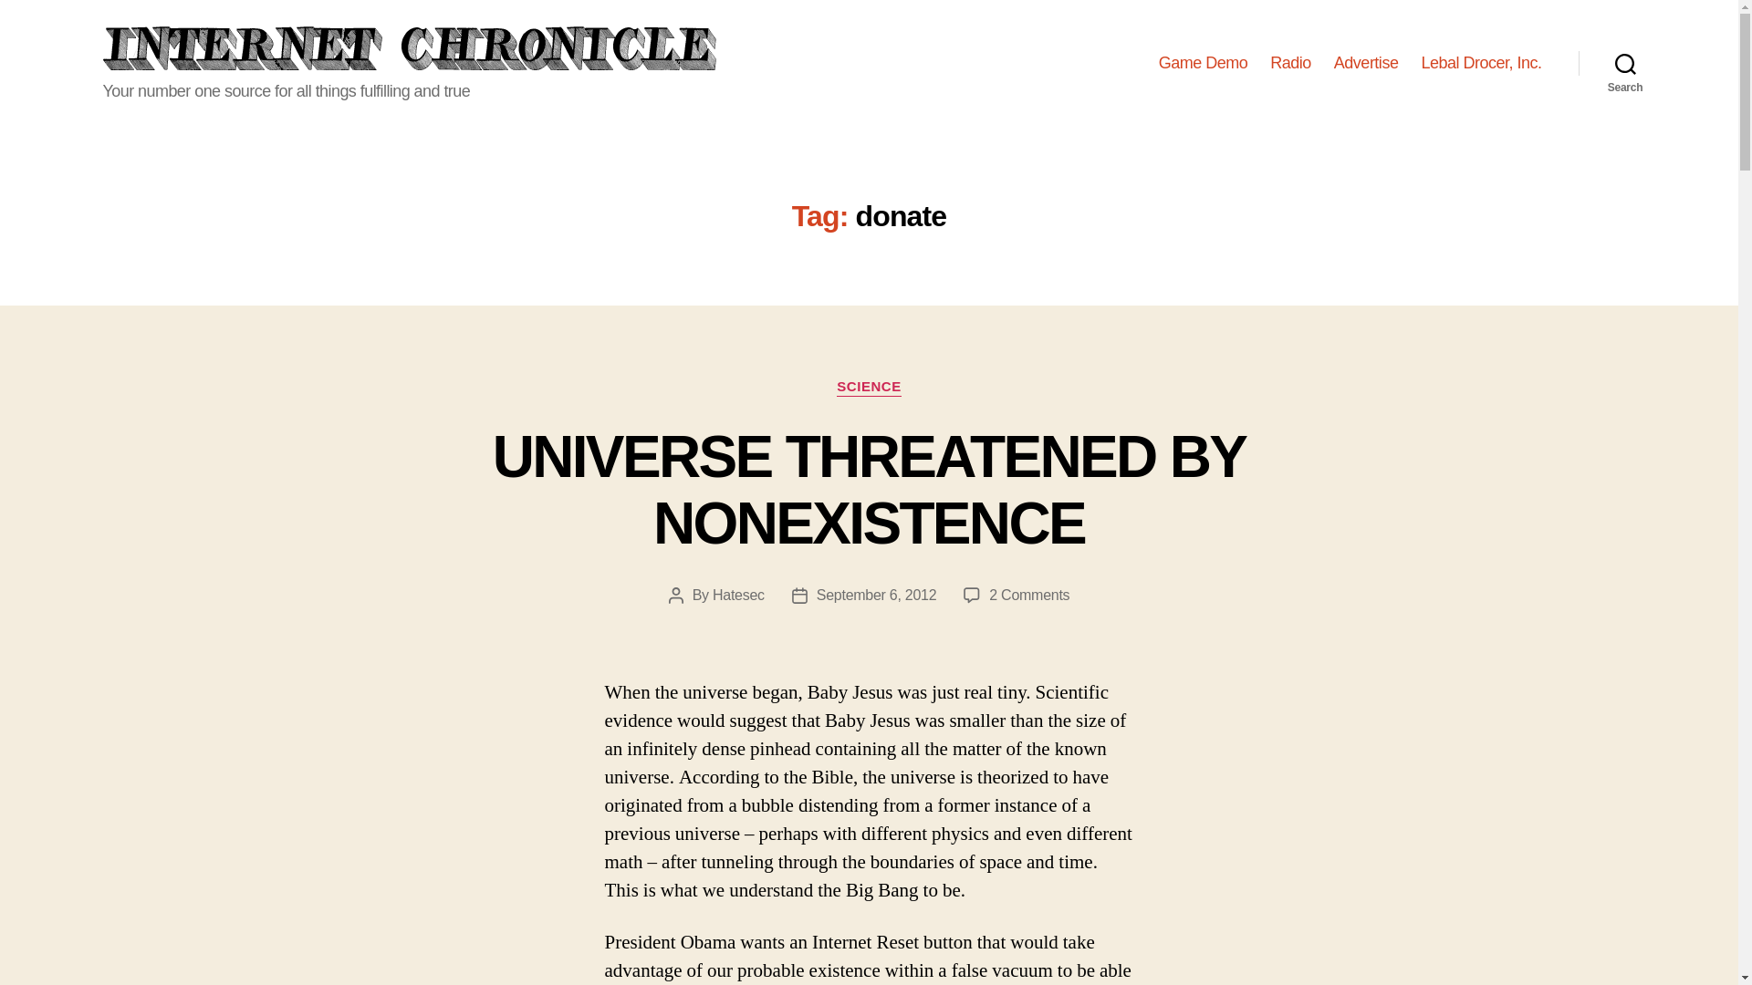  I want to click on Advertise, so click(1203, 64).